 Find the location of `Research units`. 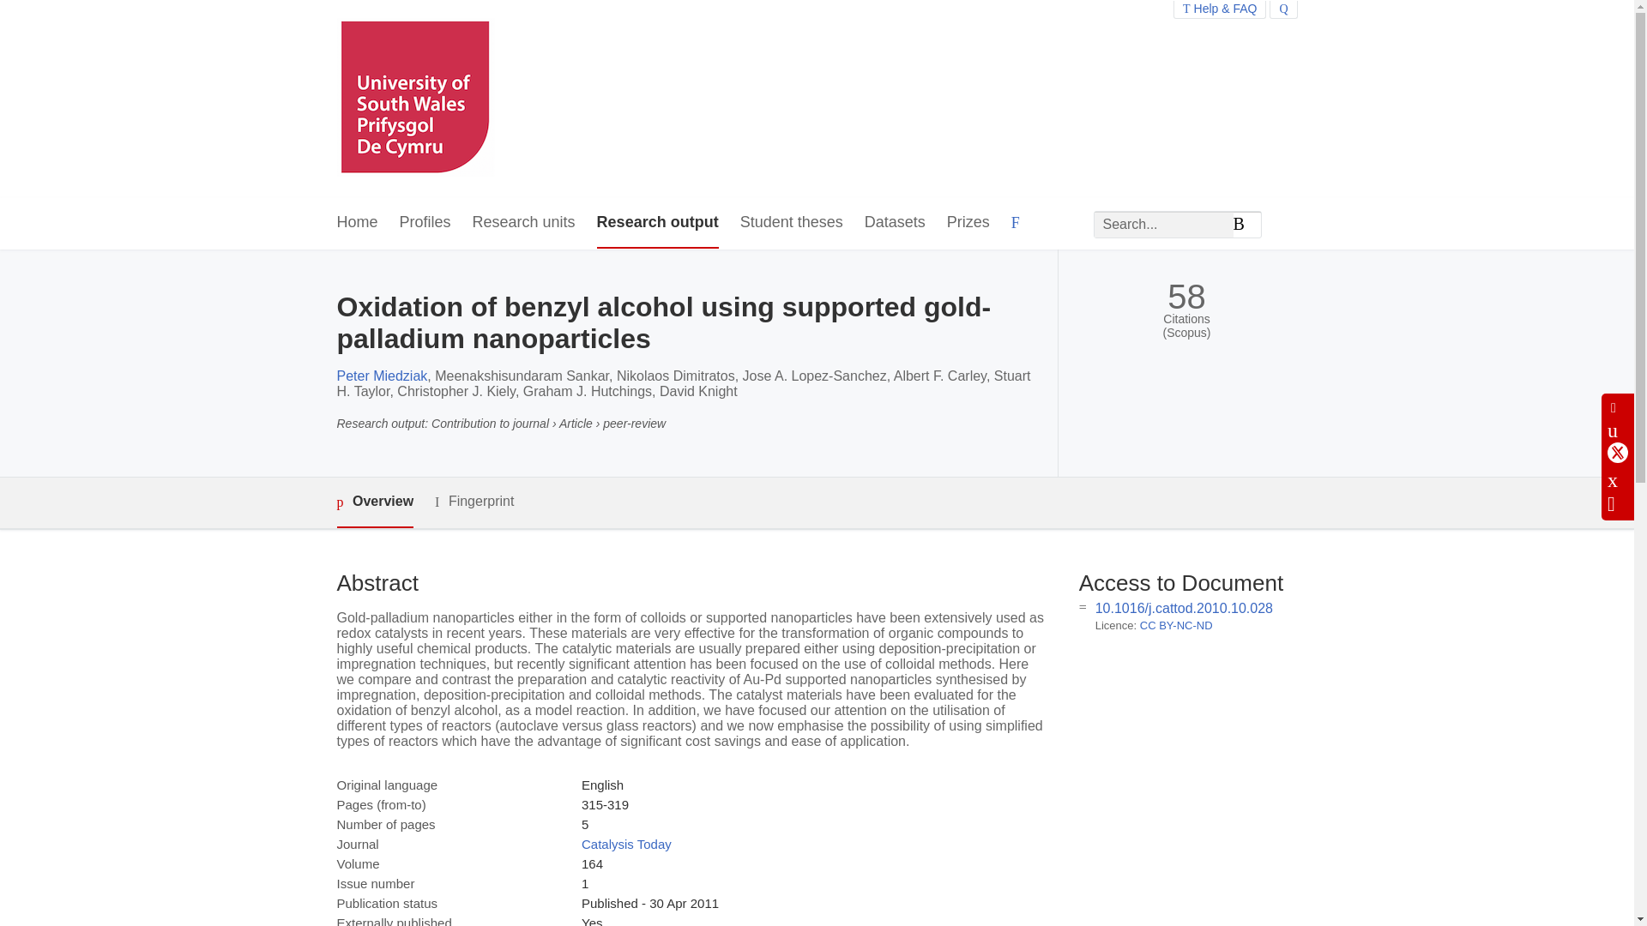

Research units is located at coordinates (523, 223).